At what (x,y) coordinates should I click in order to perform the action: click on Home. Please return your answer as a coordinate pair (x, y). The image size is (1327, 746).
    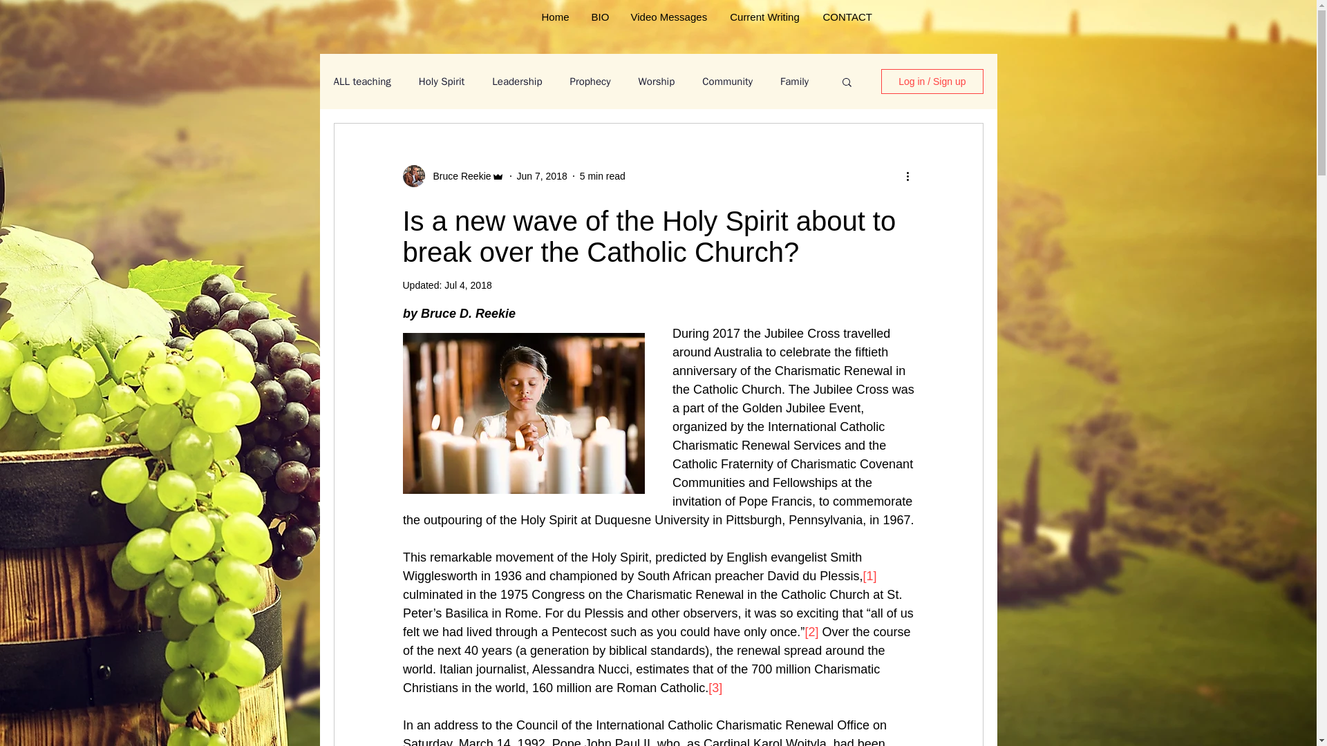
    Looking at the image, I should click on (554, 17).